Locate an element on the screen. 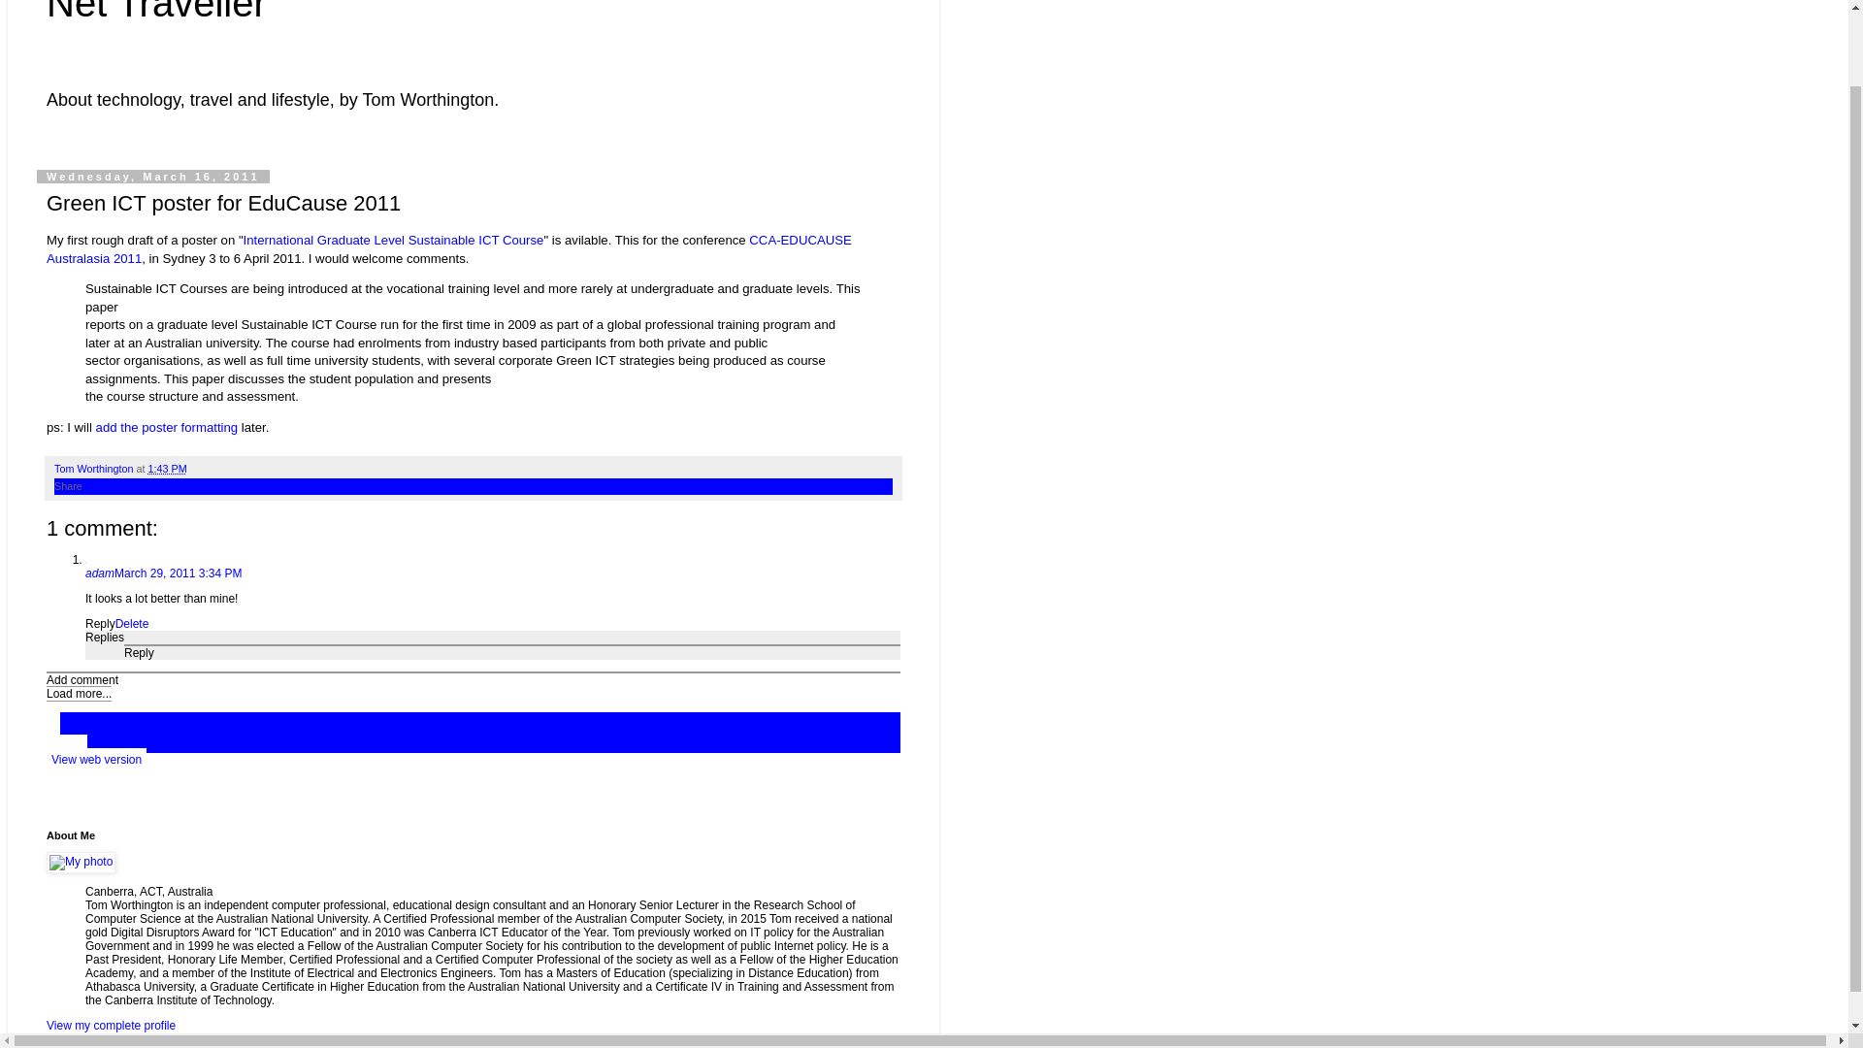 Image resolution: width=1863 pixels, height=1048 pixels. adam is located at coordinates (99, 573).